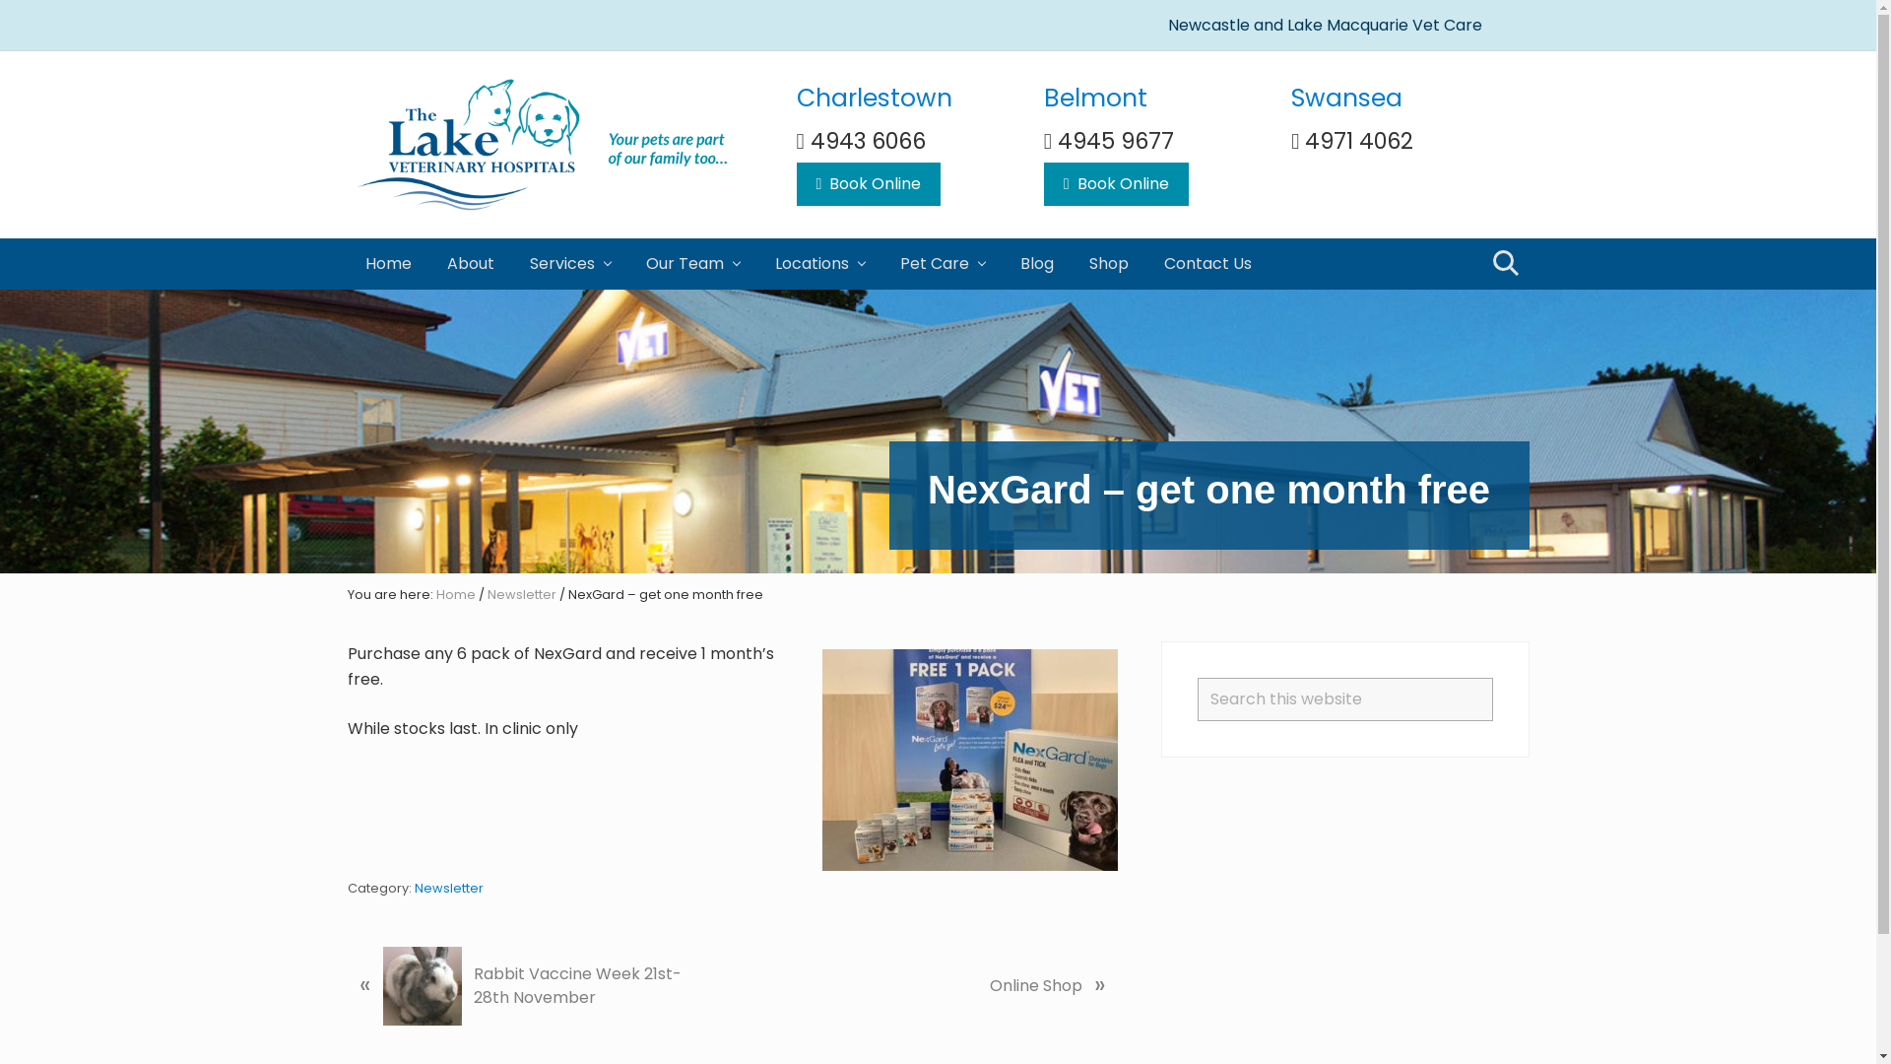 This screenshot has width=1891, height=1064. What do you see at coordinates (447, 889) in the screenshot?
I see `Newsletter` at bounding box center [447, 889].